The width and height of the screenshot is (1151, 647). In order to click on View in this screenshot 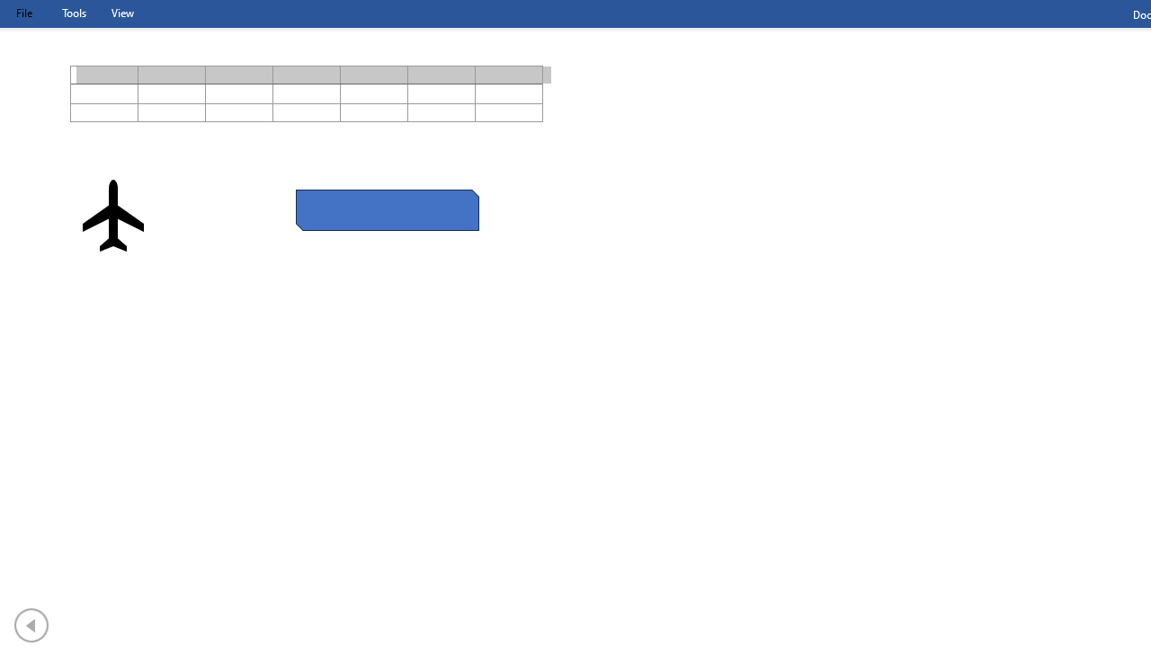, I will do `click(122, 13)`.